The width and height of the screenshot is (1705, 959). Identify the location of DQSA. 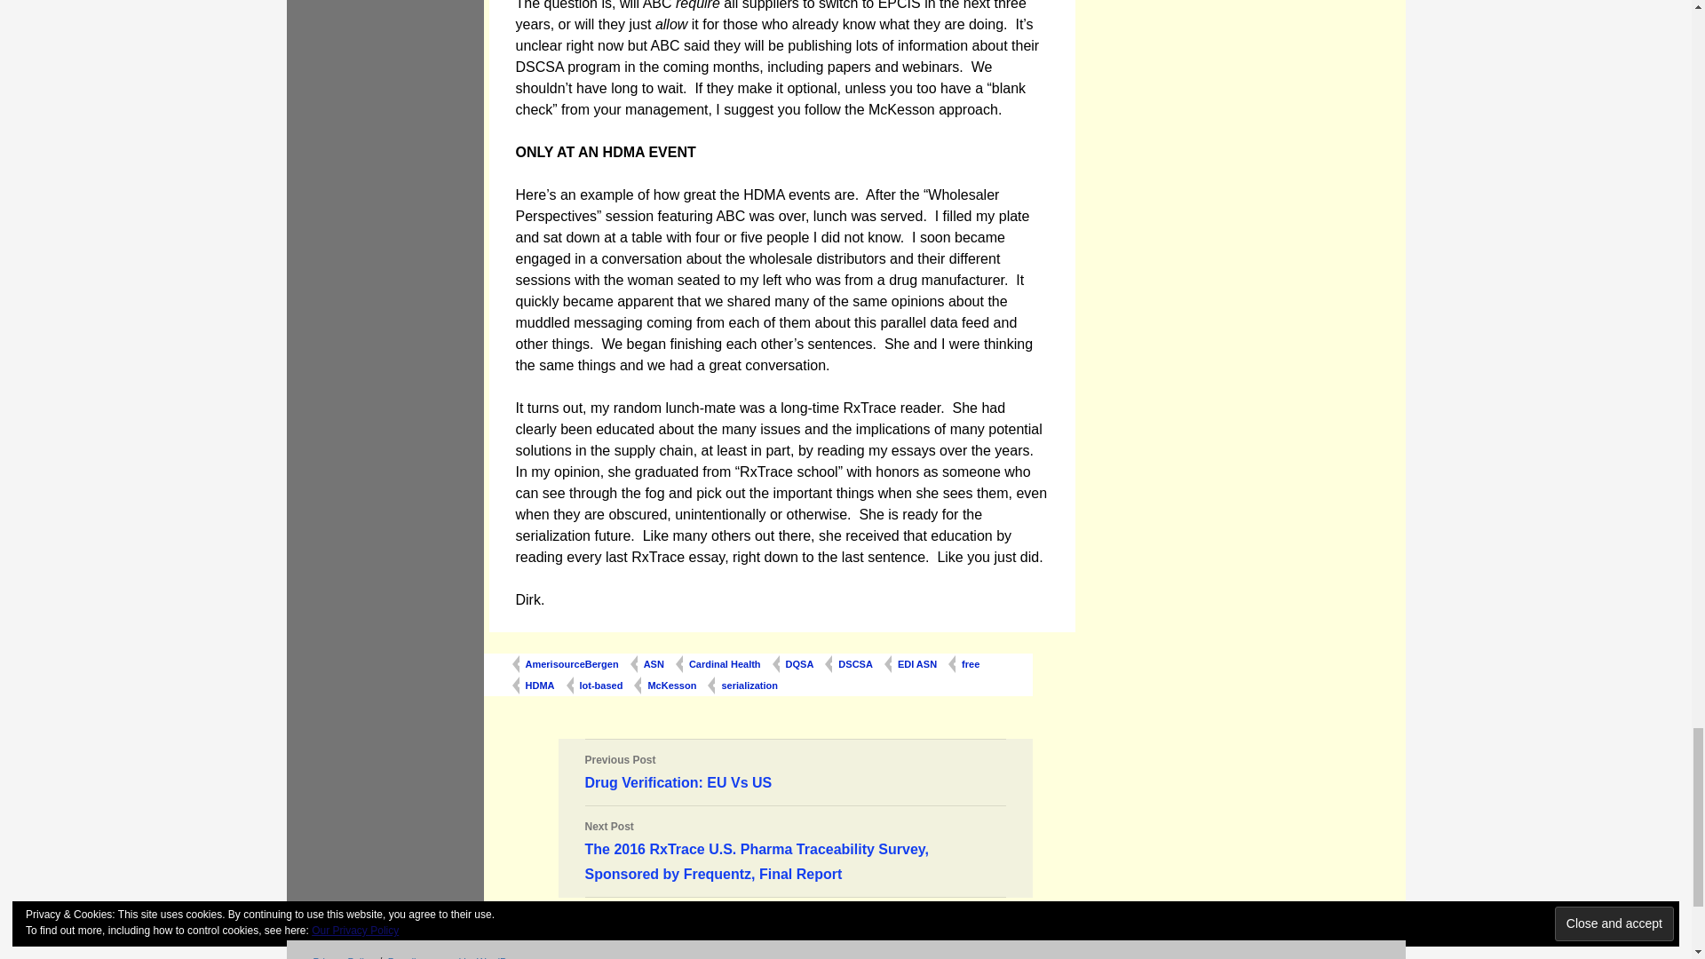
(799, 664).